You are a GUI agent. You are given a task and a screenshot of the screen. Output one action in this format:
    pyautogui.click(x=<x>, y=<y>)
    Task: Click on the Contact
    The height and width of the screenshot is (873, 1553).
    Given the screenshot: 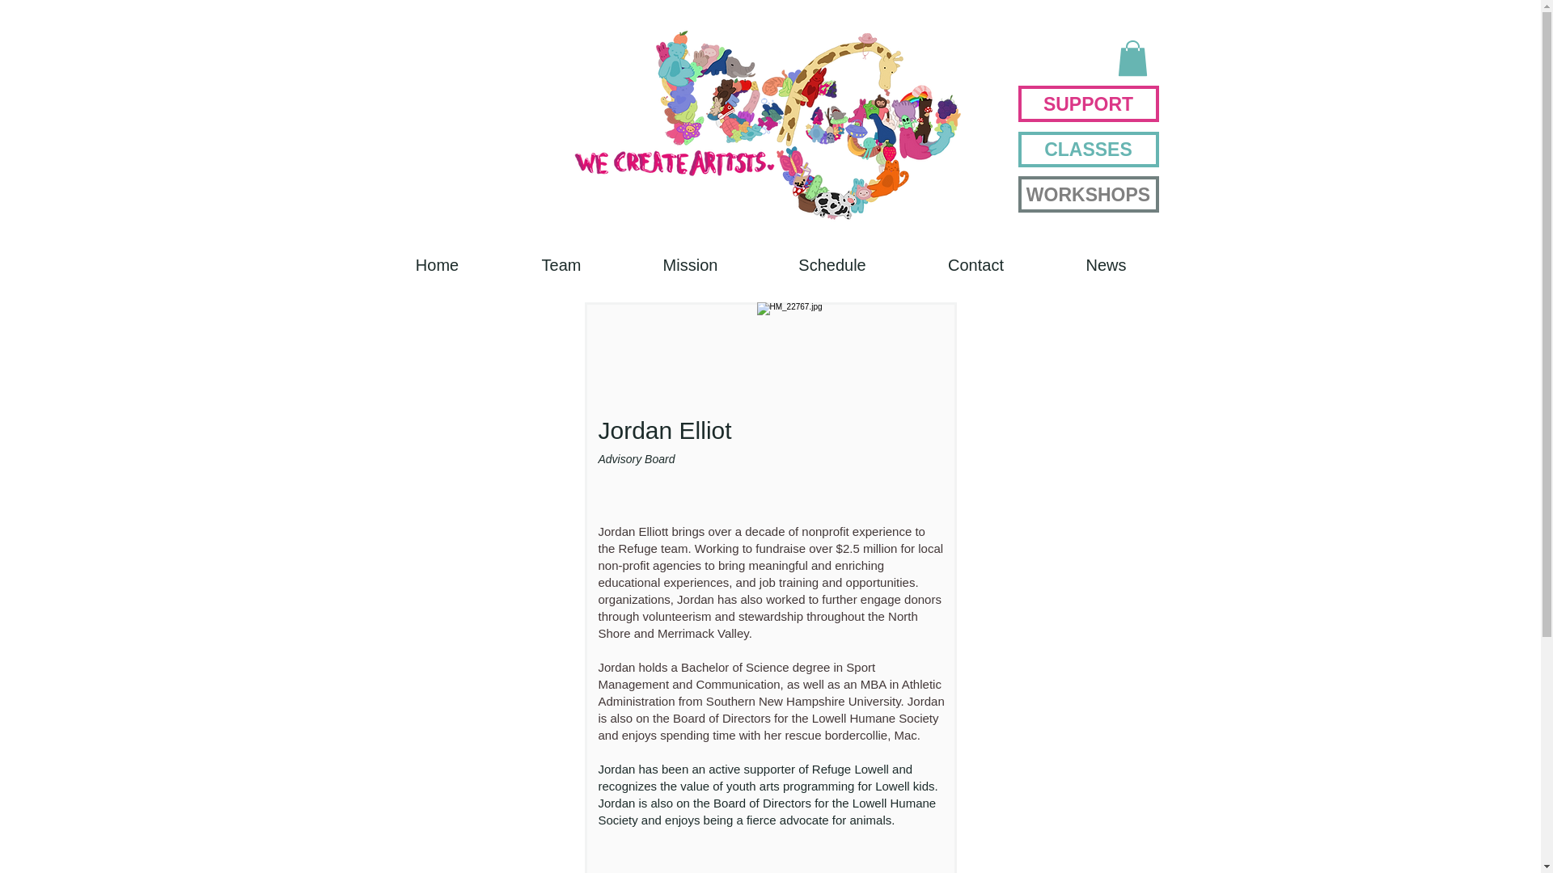 What is the action you would take?
    pyautogui.click(x=975, y=265)
    